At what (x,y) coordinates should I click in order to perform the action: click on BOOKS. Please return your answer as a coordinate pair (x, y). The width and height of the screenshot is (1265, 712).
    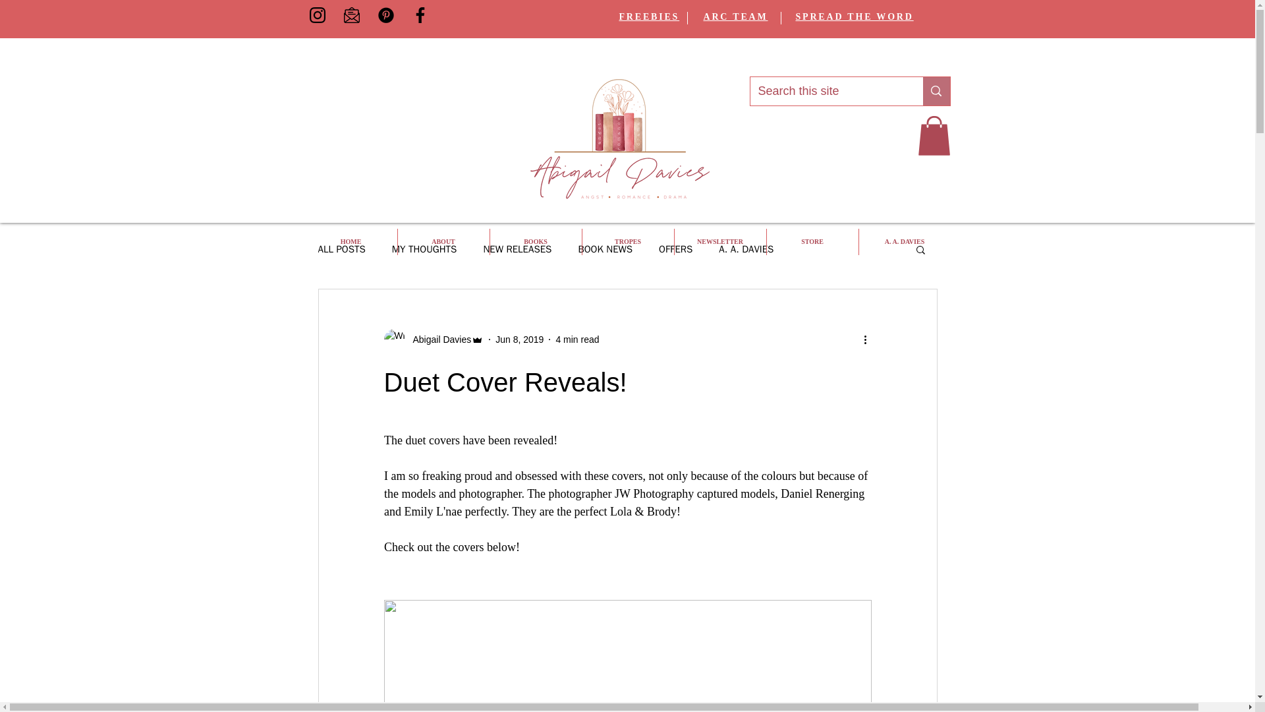
    Looking at the image, I should click on (536, 241).